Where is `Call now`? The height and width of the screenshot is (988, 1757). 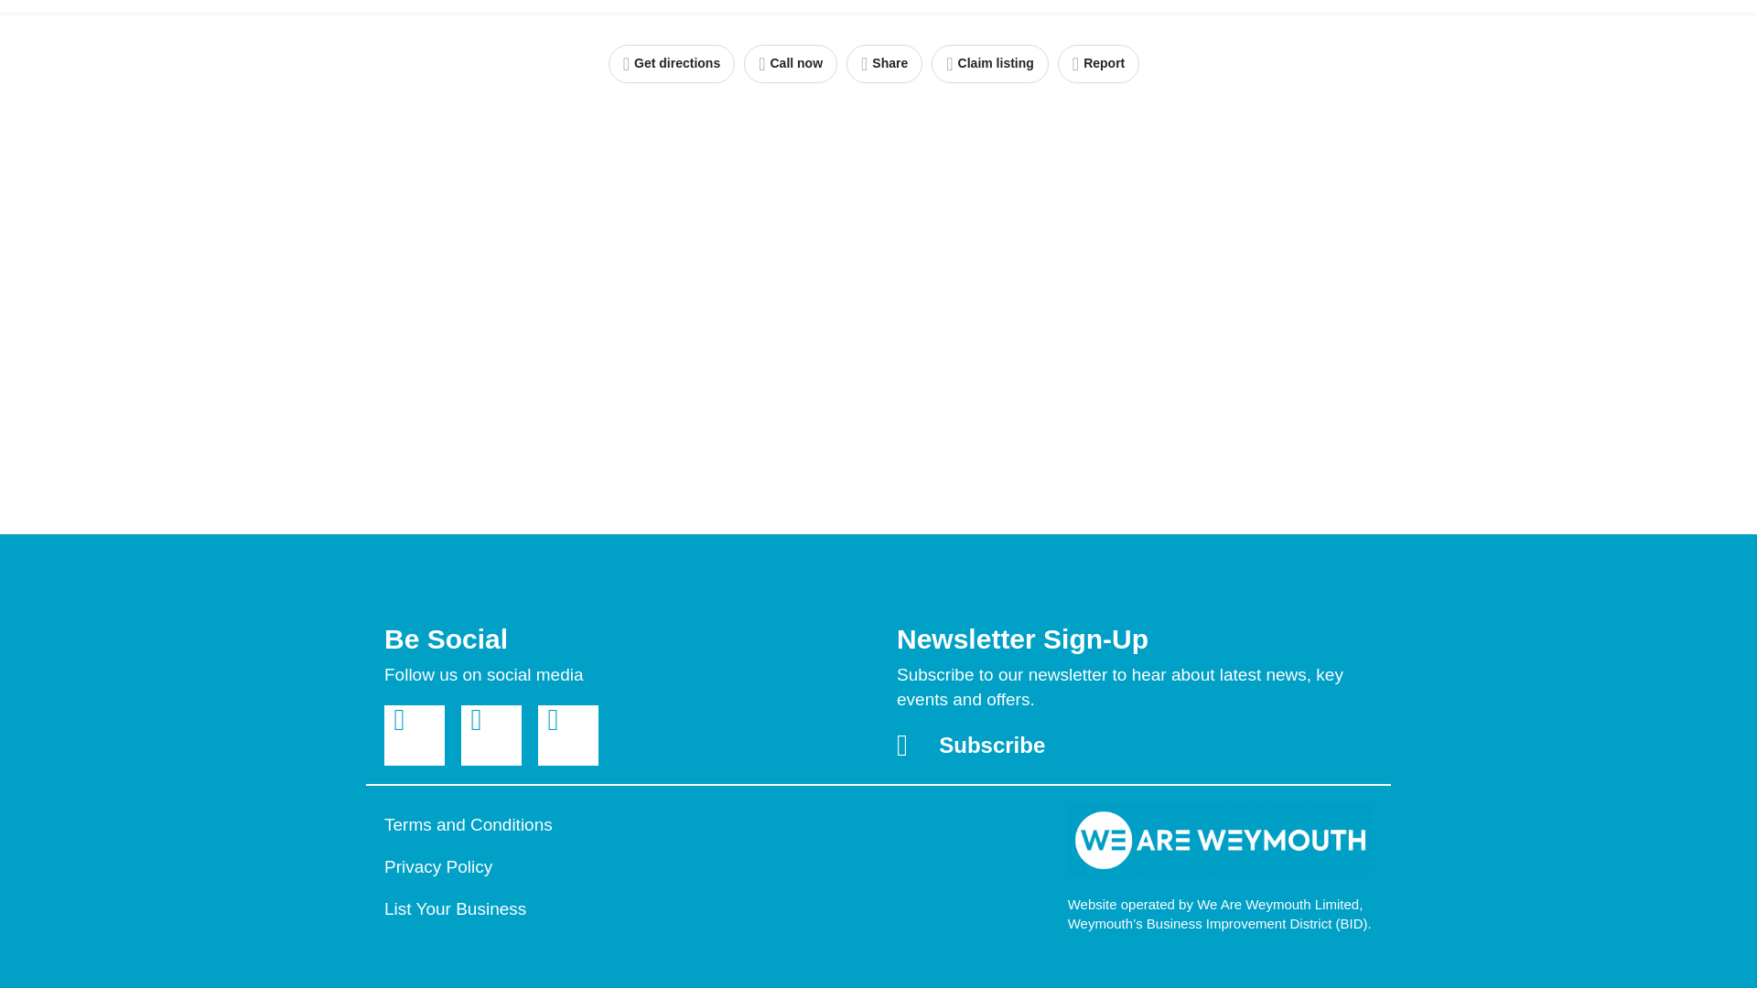 Call now is located at coordinates (791, 63).